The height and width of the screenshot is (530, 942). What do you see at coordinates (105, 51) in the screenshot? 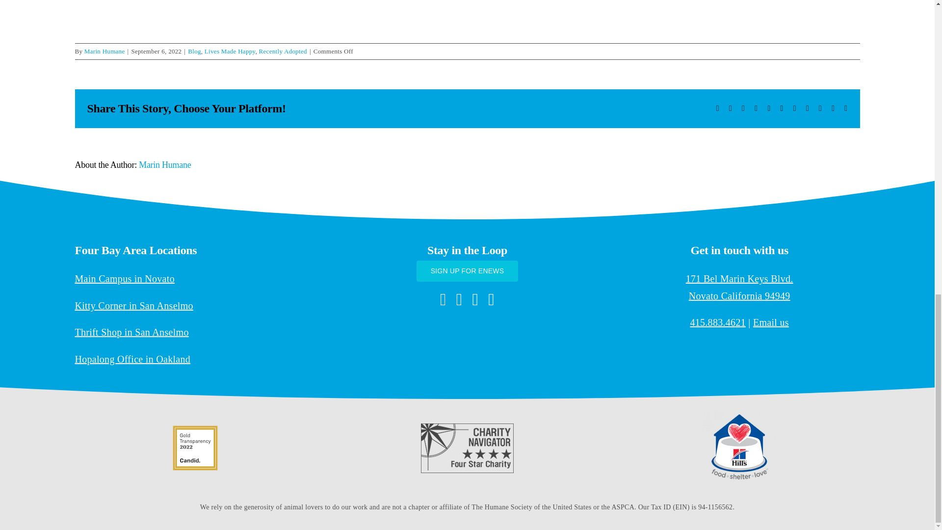
I see `Posts by Marin Humane` at bounding box center [105, 51].